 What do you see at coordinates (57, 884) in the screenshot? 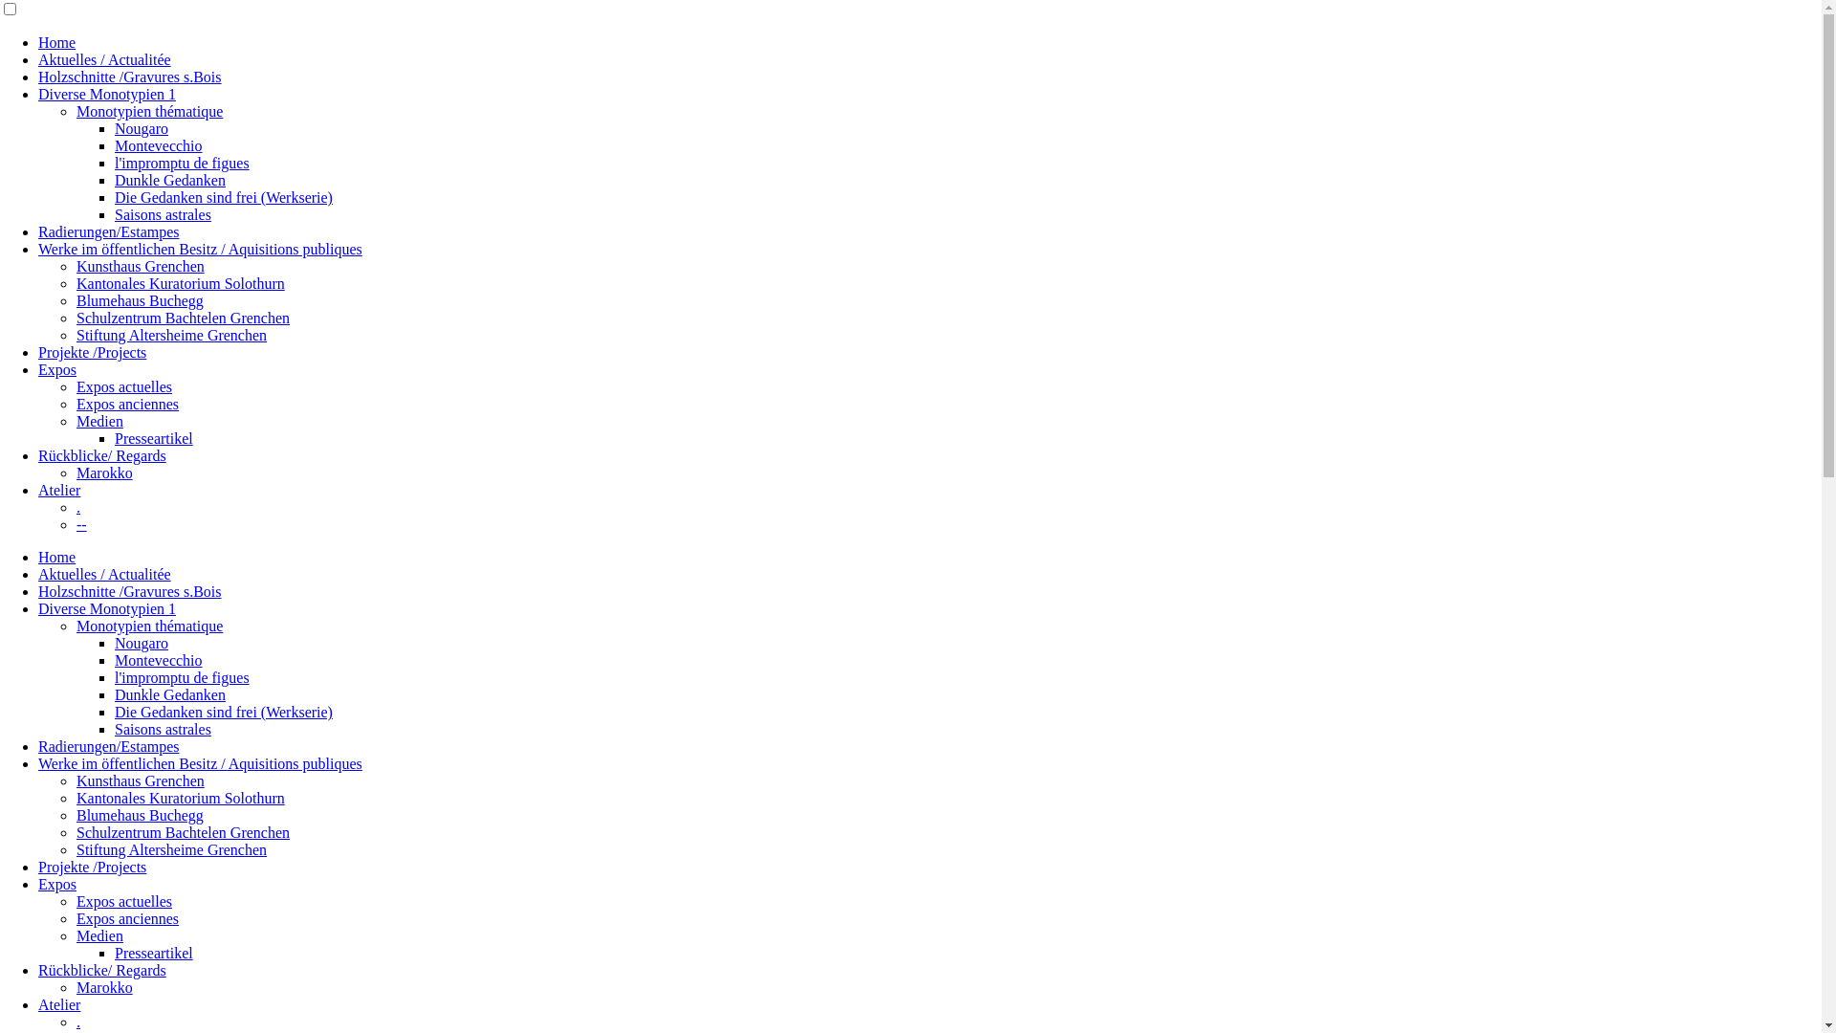
I see `Expos` at bounding box center [57, 884].